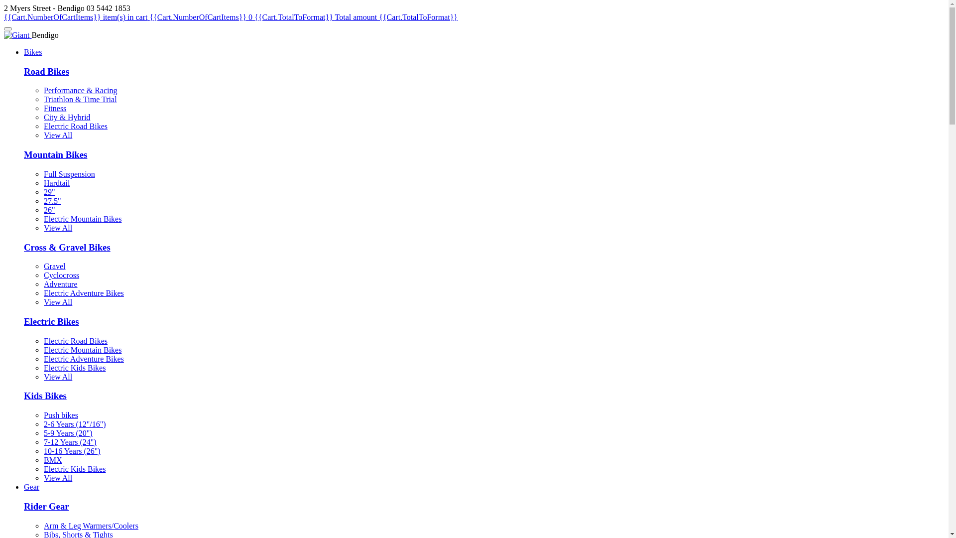  Describe the element at coordinates (84, 293) in the screenshot. I see `Electric Adventure Bikes` at that location.